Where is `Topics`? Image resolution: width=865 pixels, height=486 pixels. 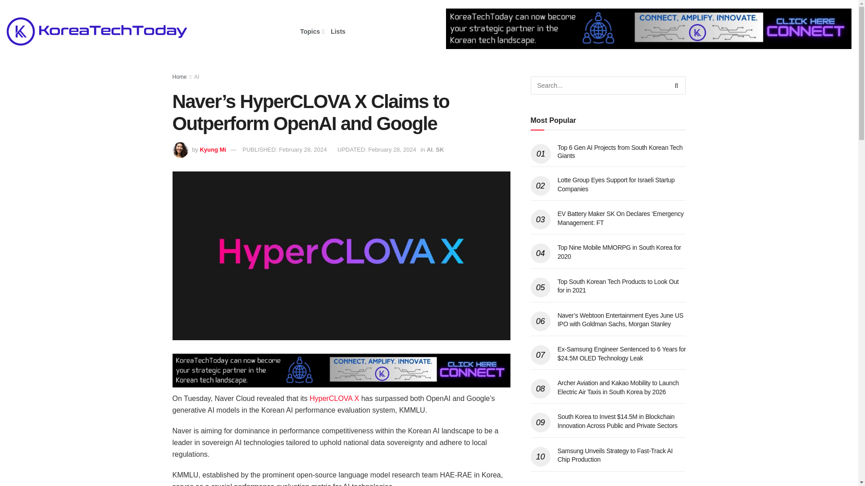
Topics is located at coordinates (311, 31).